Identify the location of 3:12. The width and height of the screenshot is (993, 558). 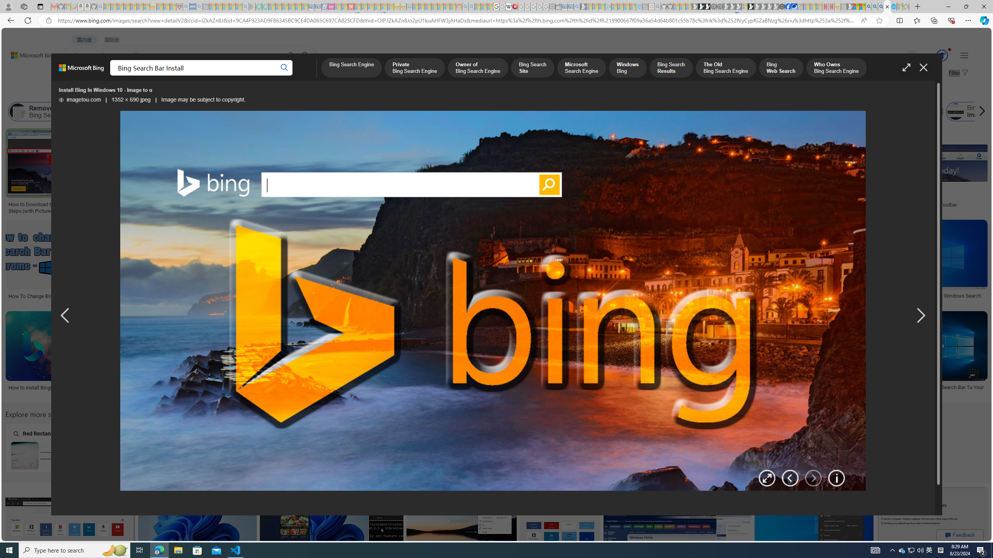
(749, 227).